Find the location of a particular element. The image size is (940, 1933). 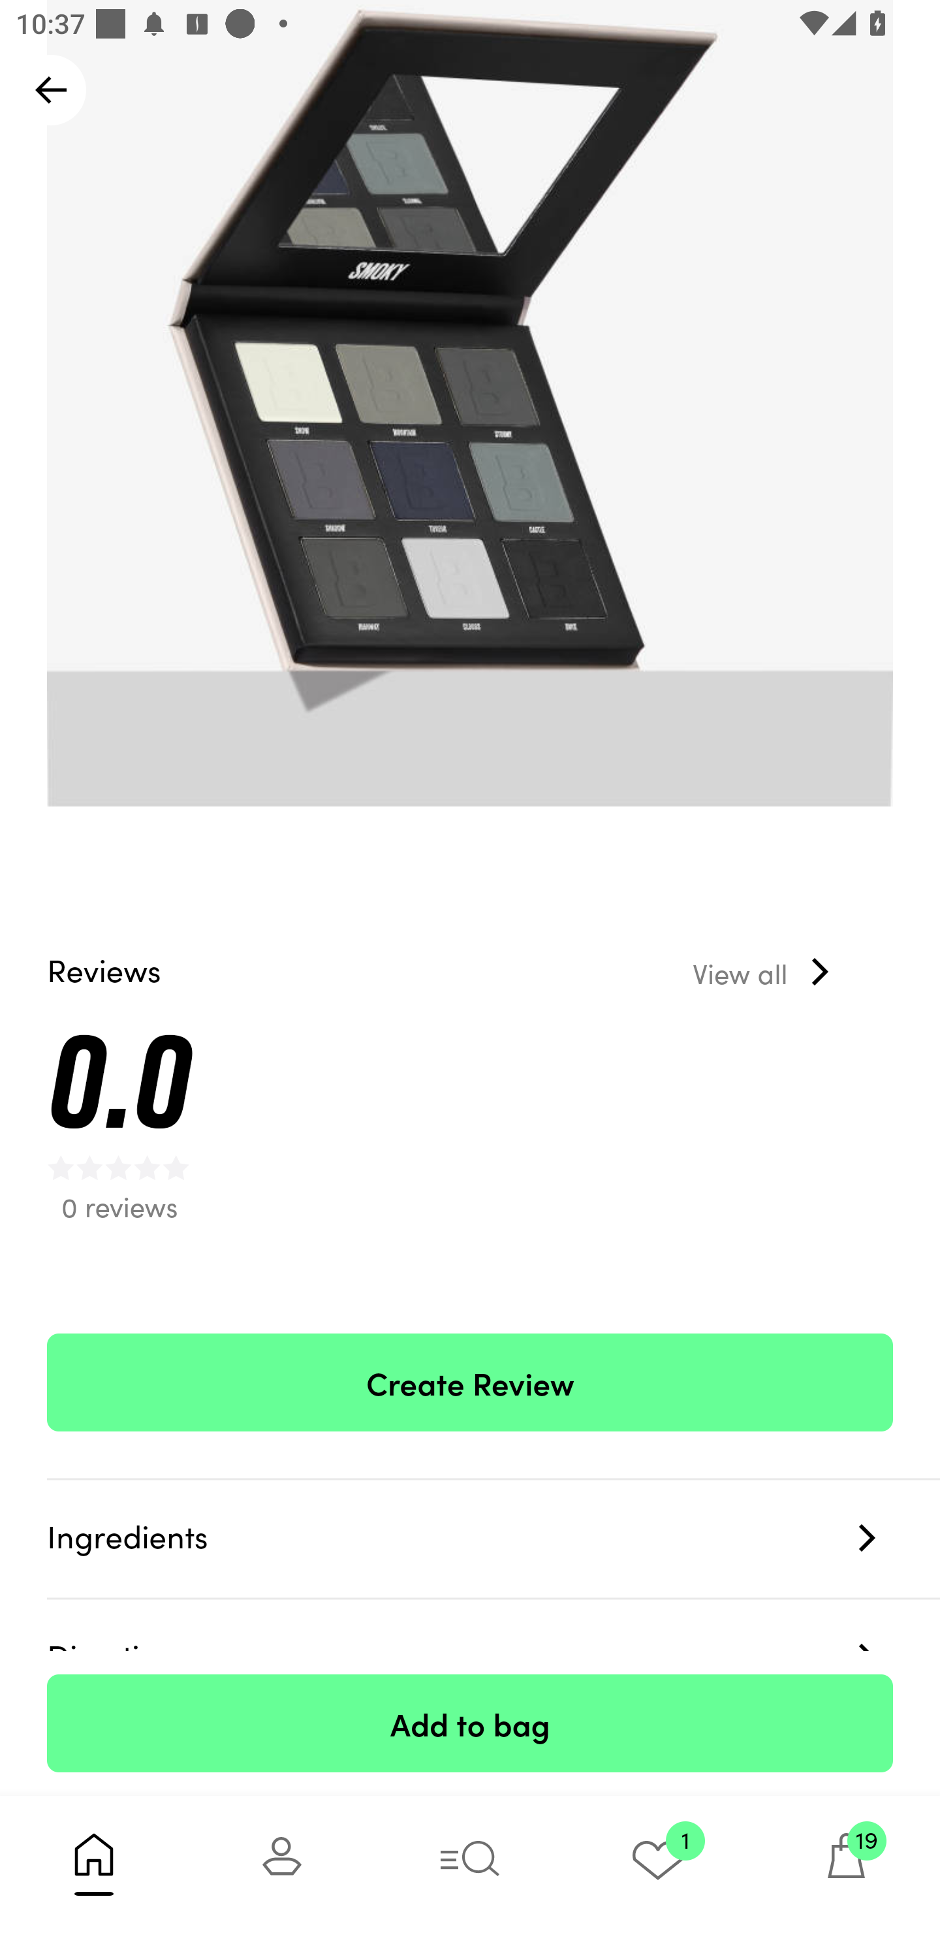

Add to bag is located at coordinates (470, 1723).